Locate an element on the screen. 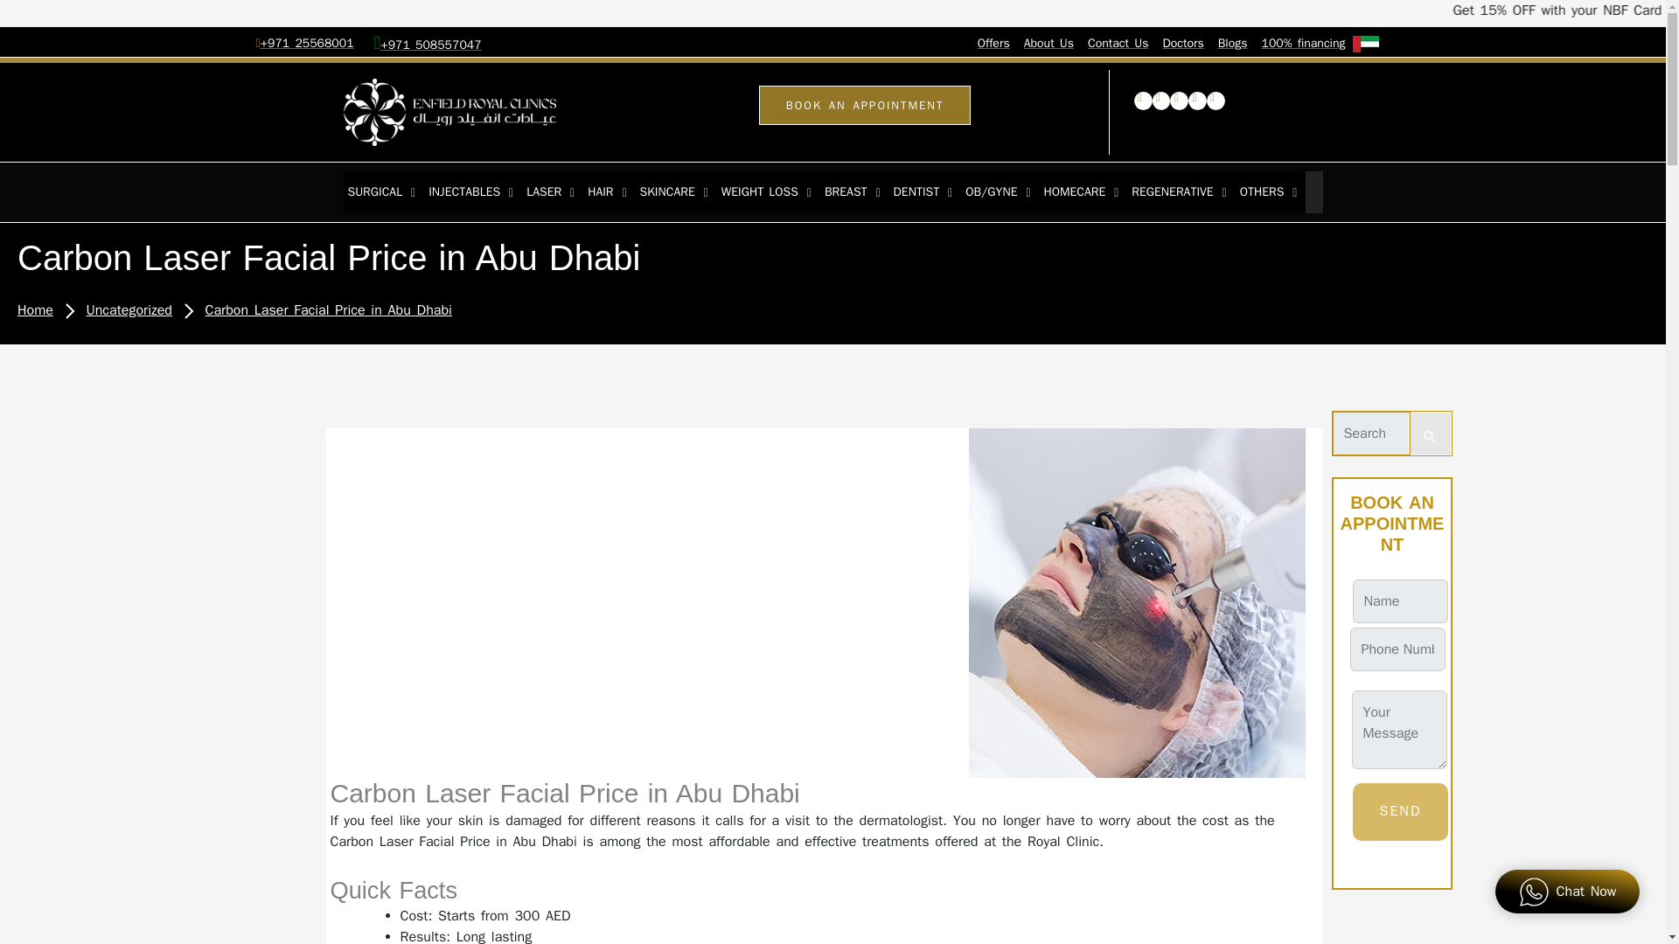 Image resolution: width=1679 pixels, height=944 pixels. Doctors is located at coordinates (1182, 44).